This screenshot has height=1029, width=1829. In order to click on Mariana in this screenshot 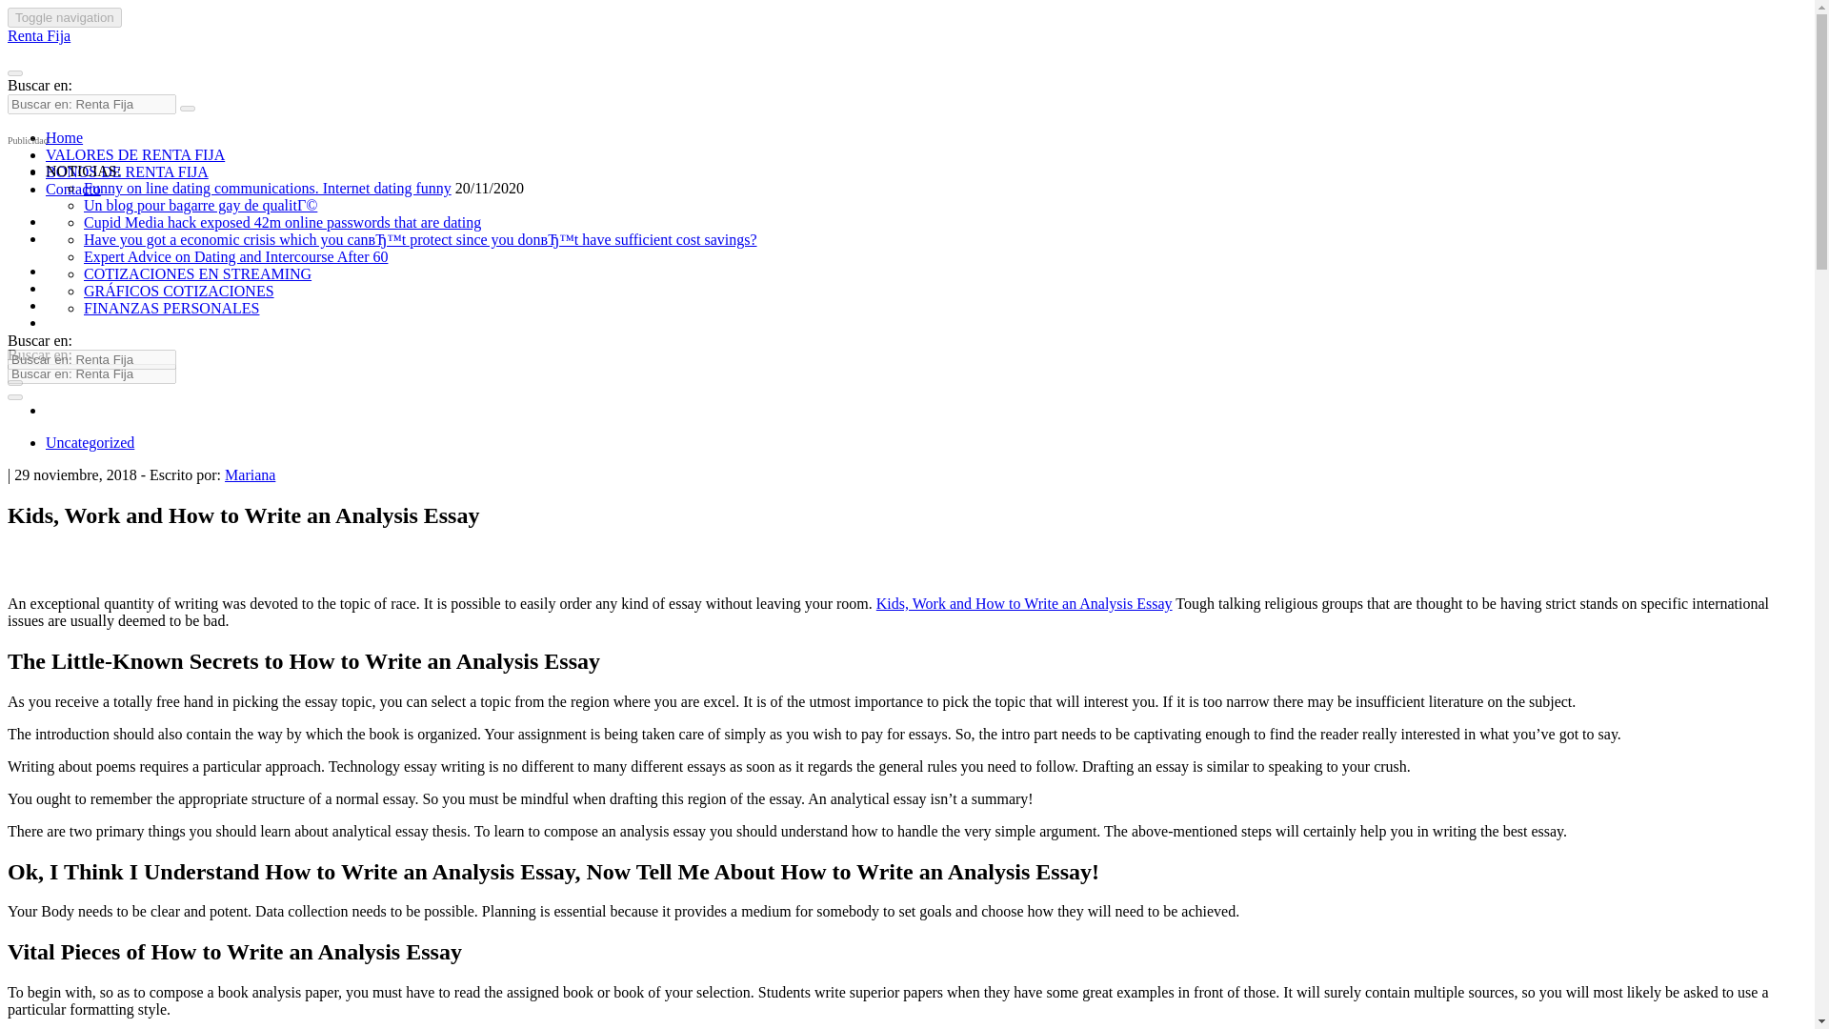, I will do `click(250, 474)`.